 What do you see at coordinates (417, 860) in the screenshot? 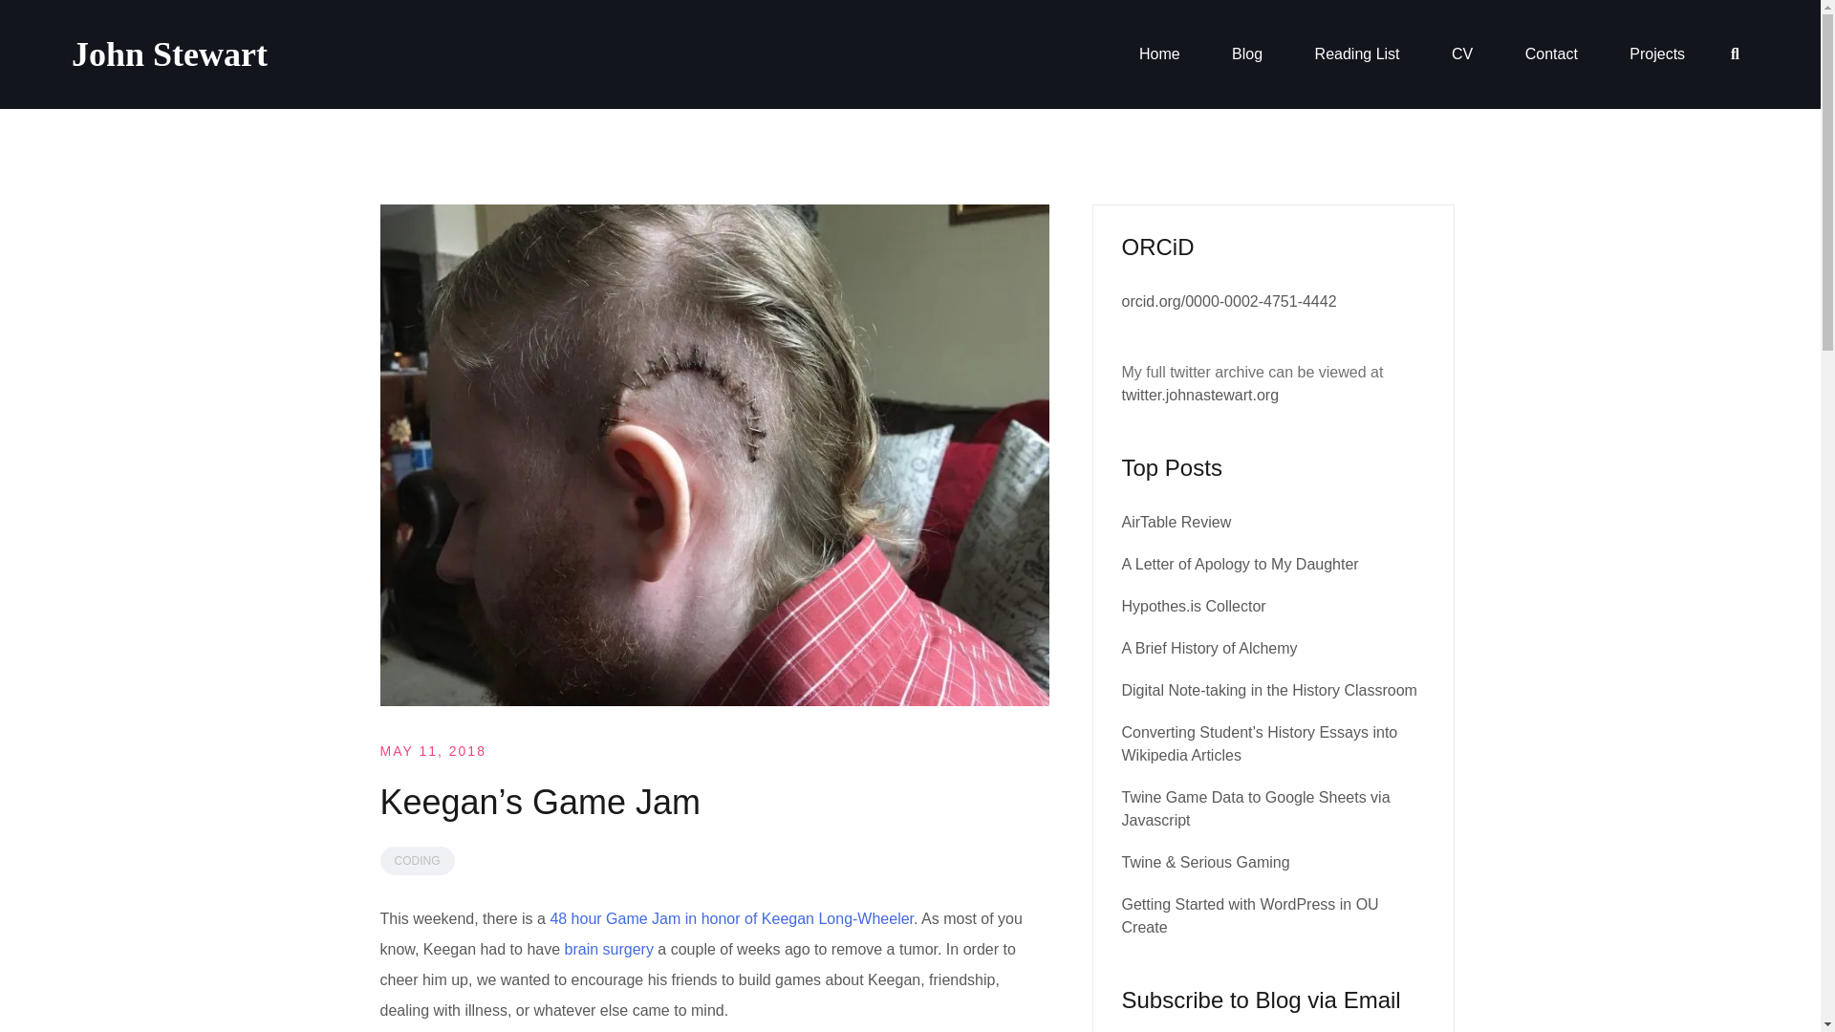
I see `CODING` at bounding box center [417, 860].